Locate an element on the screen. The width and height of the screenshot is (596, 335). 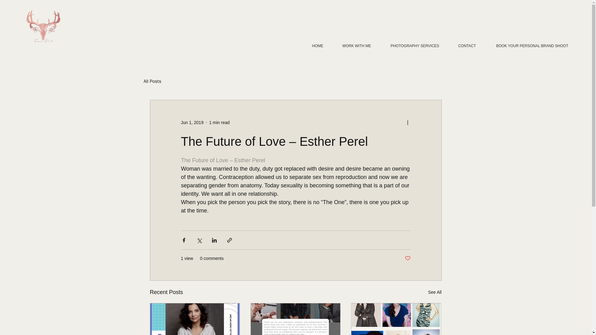
PHOTOGRAPHY SERVICES is located at coordinates (415, 46).